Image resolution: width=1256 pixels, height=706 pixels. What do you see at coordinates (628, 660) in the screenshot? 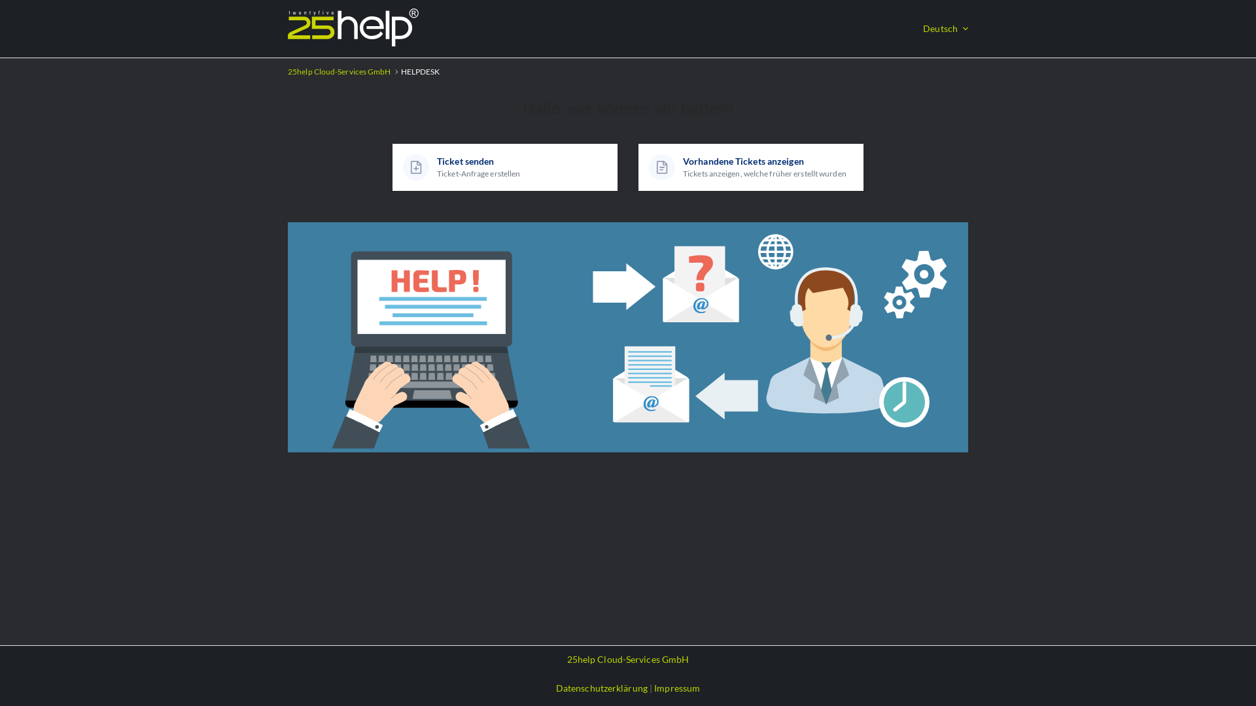
I see `25help Cloud-Services GmbH` at bounding box center [628, 660].